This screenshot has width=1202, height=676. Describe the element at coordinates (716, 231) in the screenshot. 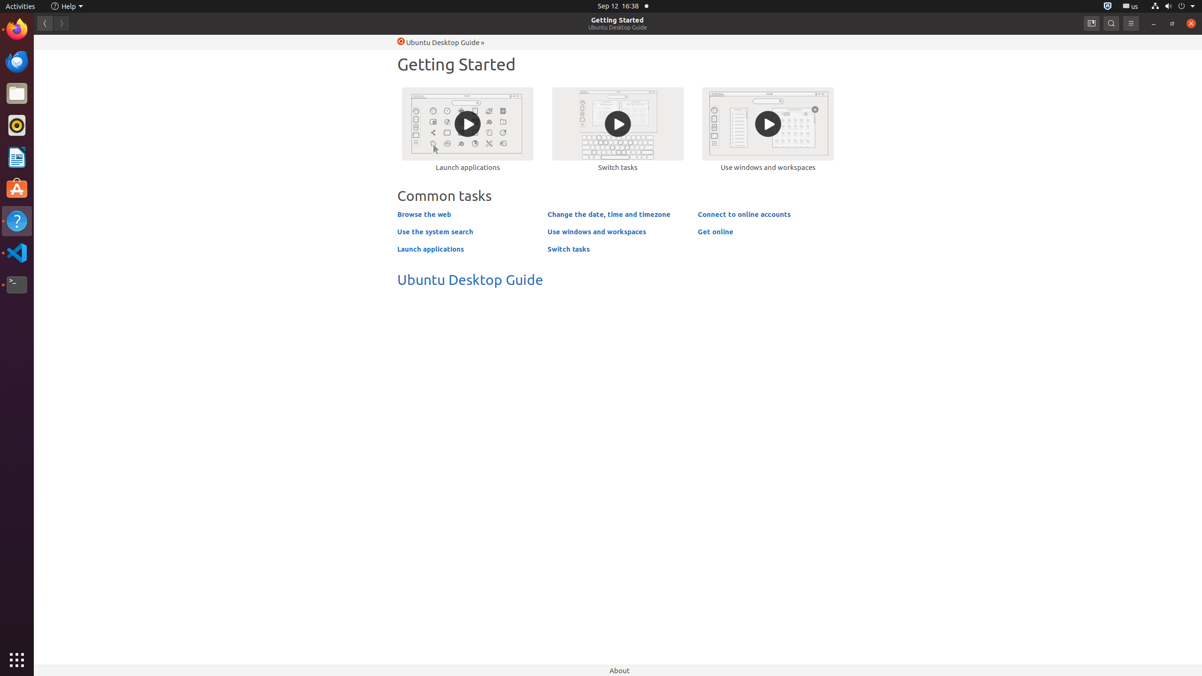

I see `Get online` at that location.